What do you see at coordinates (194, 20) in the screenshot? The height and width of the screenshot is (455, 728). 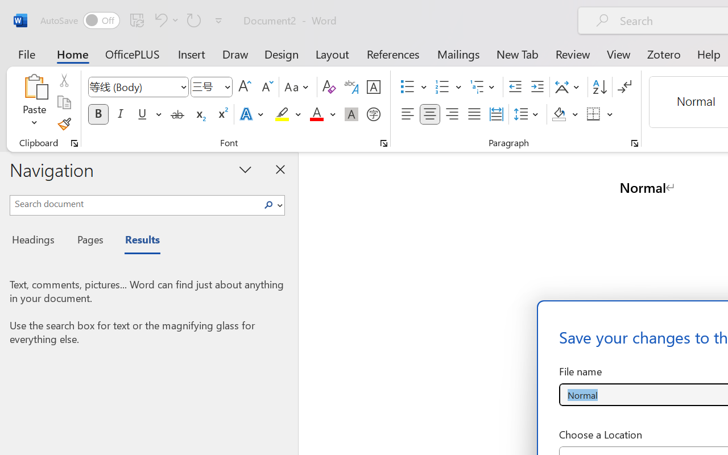 I see `Repeat Style` at bounding box center [194, 20].